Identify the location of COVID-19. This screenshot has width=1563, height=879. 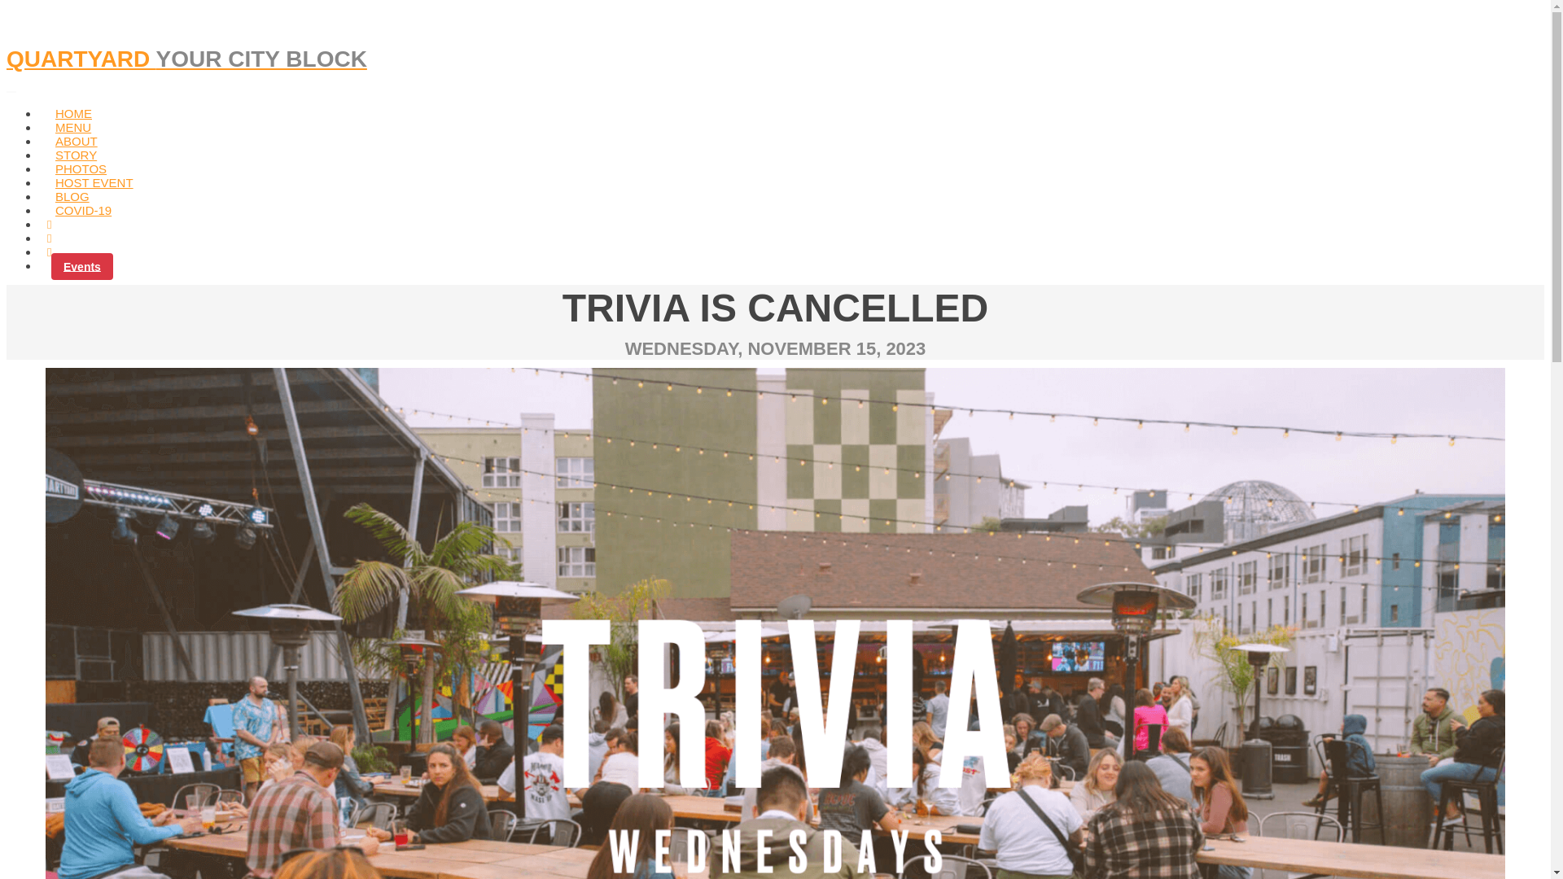
(83, 210).